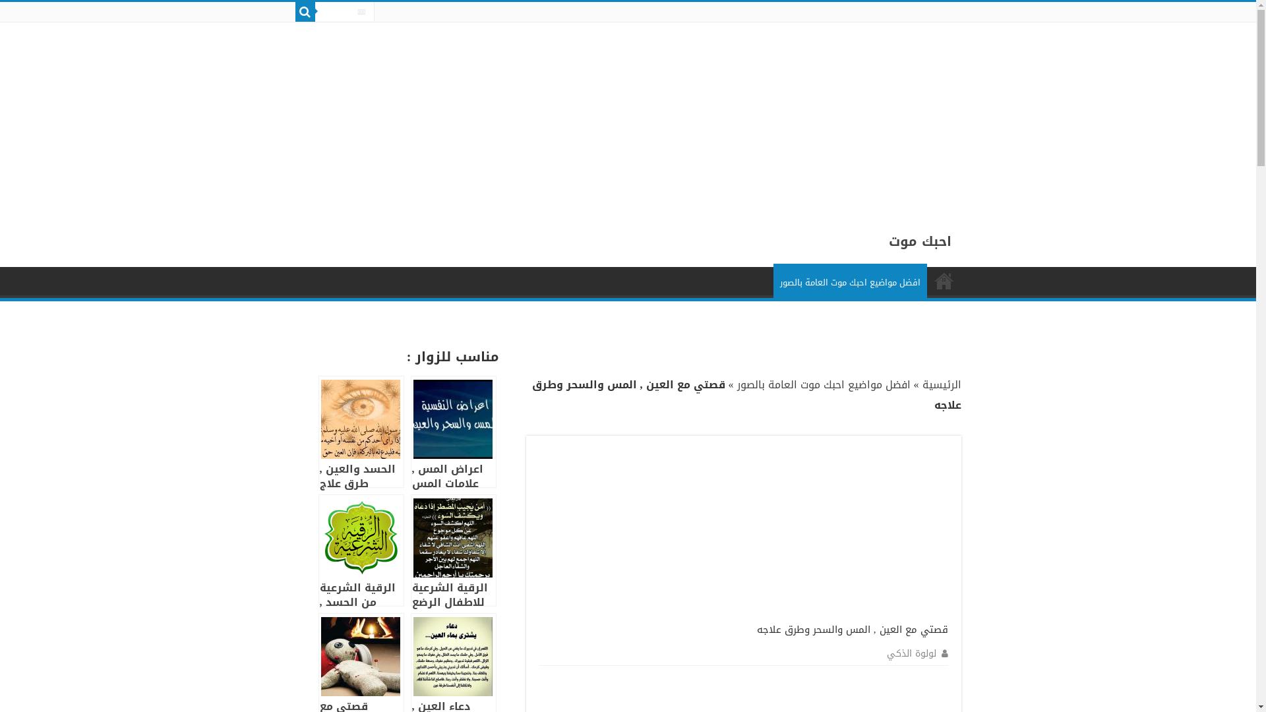  Describe the element at coordinates (849, 531) in the screenshot. I see `Advertisement` at that location.